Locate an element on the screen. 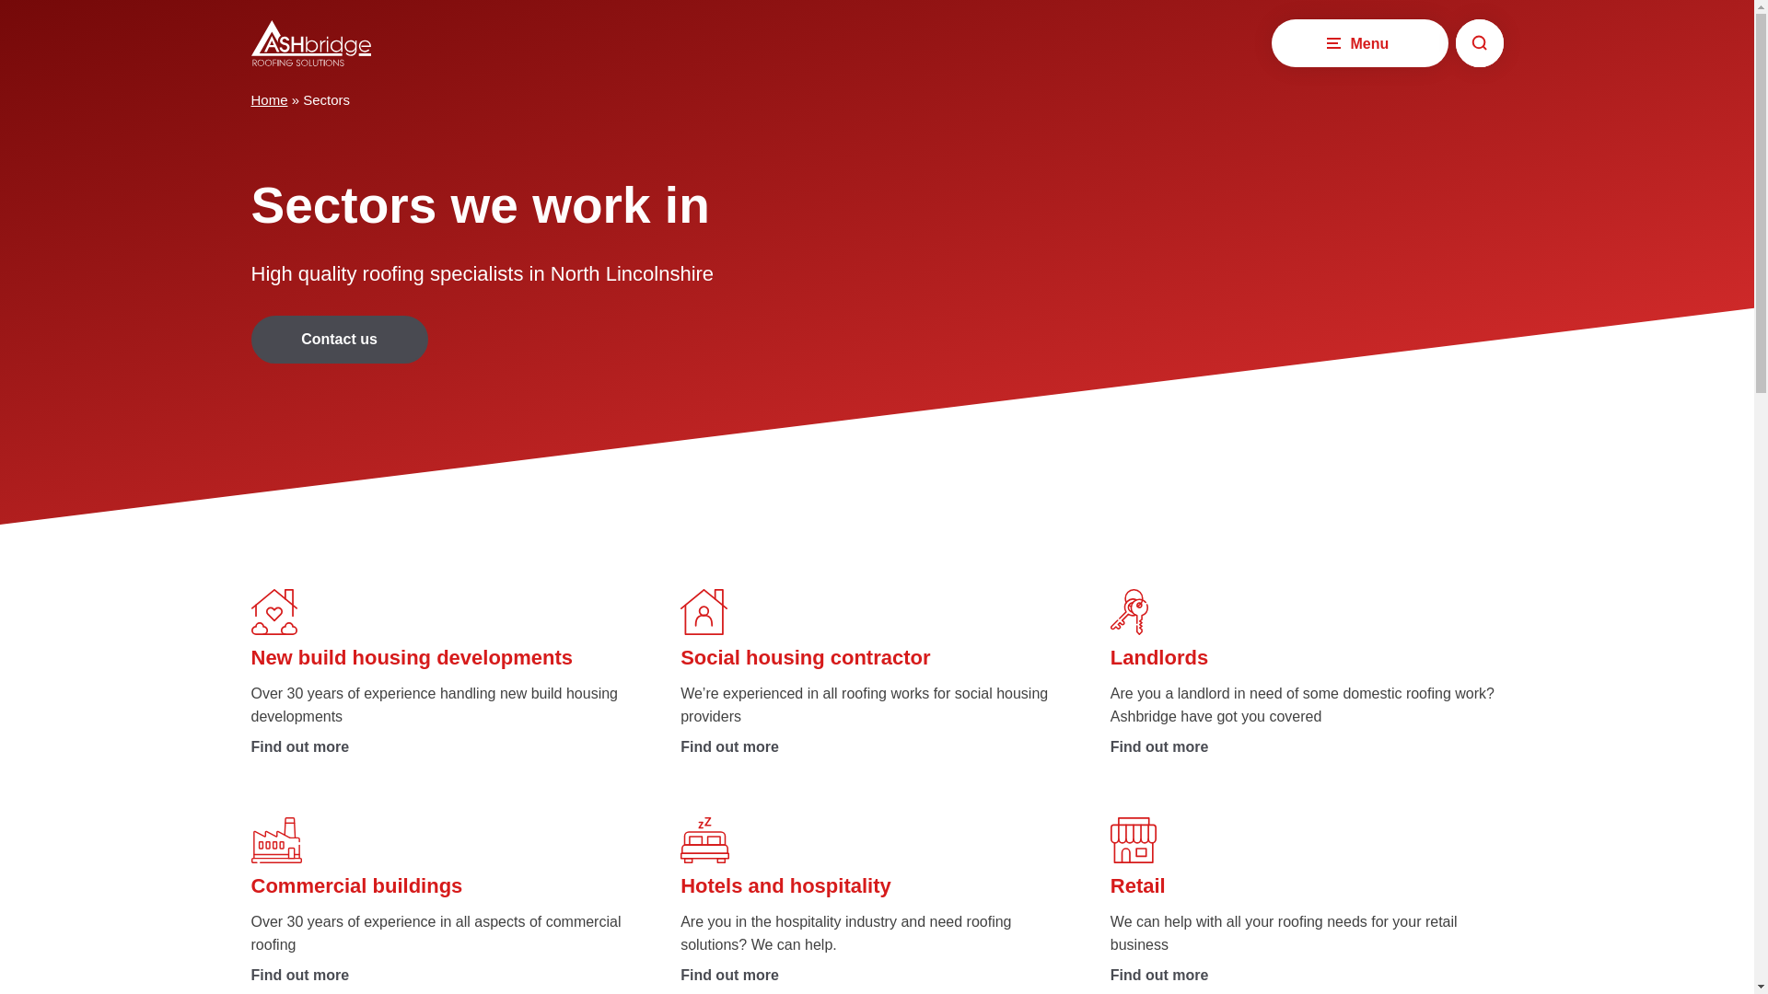 Image resolution: width=1768 pixels, height=994 pixels. Home is located at coordinates (269, 99).